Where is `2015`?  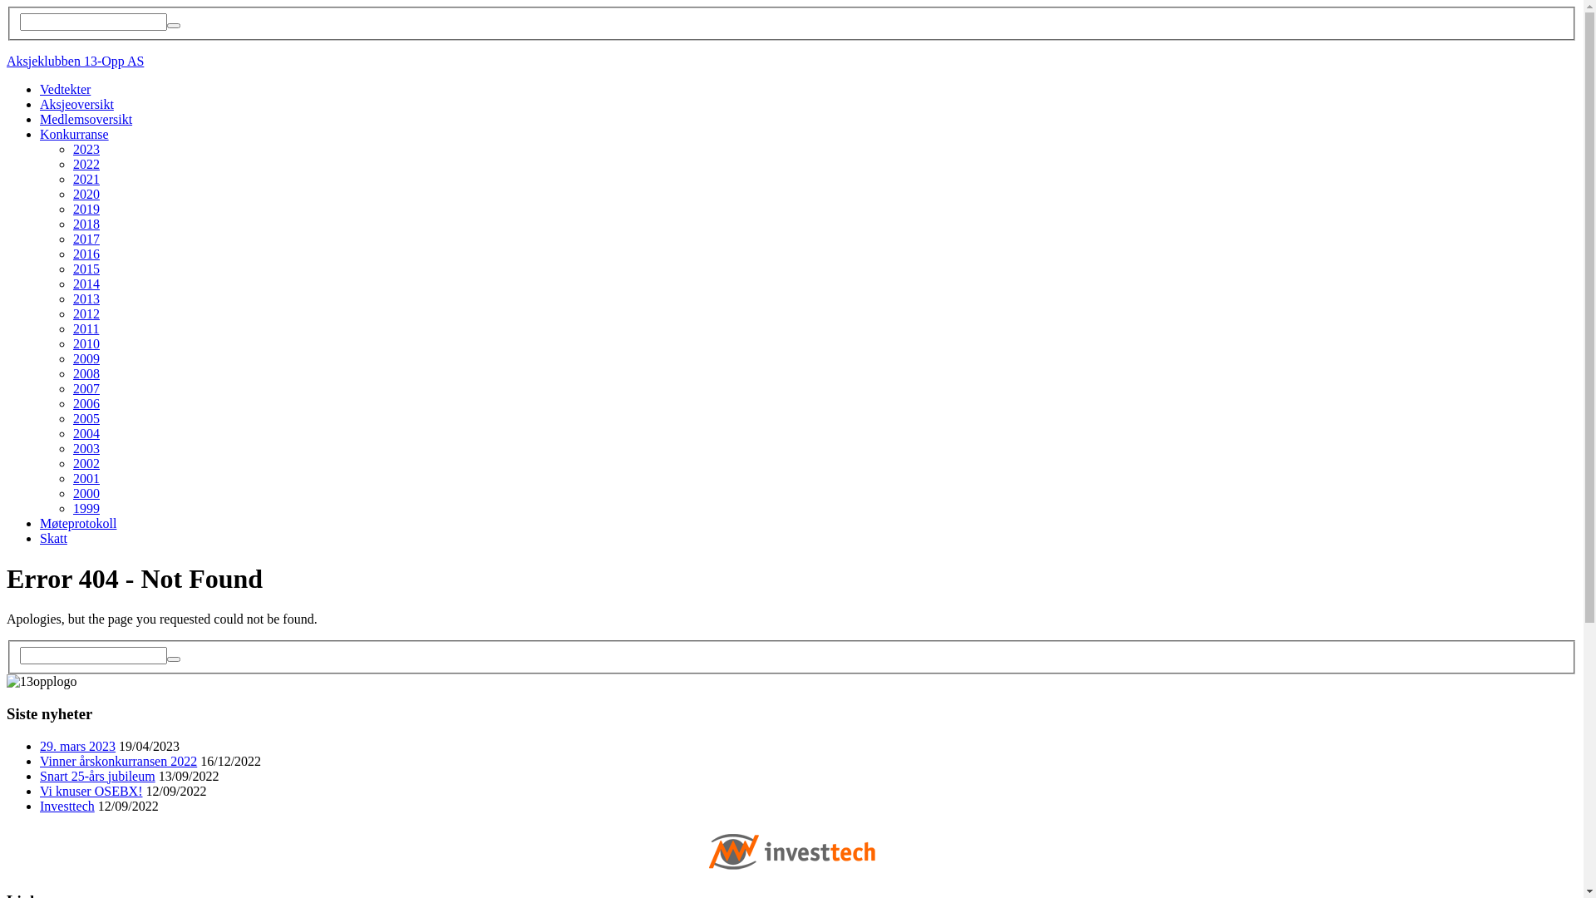 2015 is located at coordinates (86, 269).